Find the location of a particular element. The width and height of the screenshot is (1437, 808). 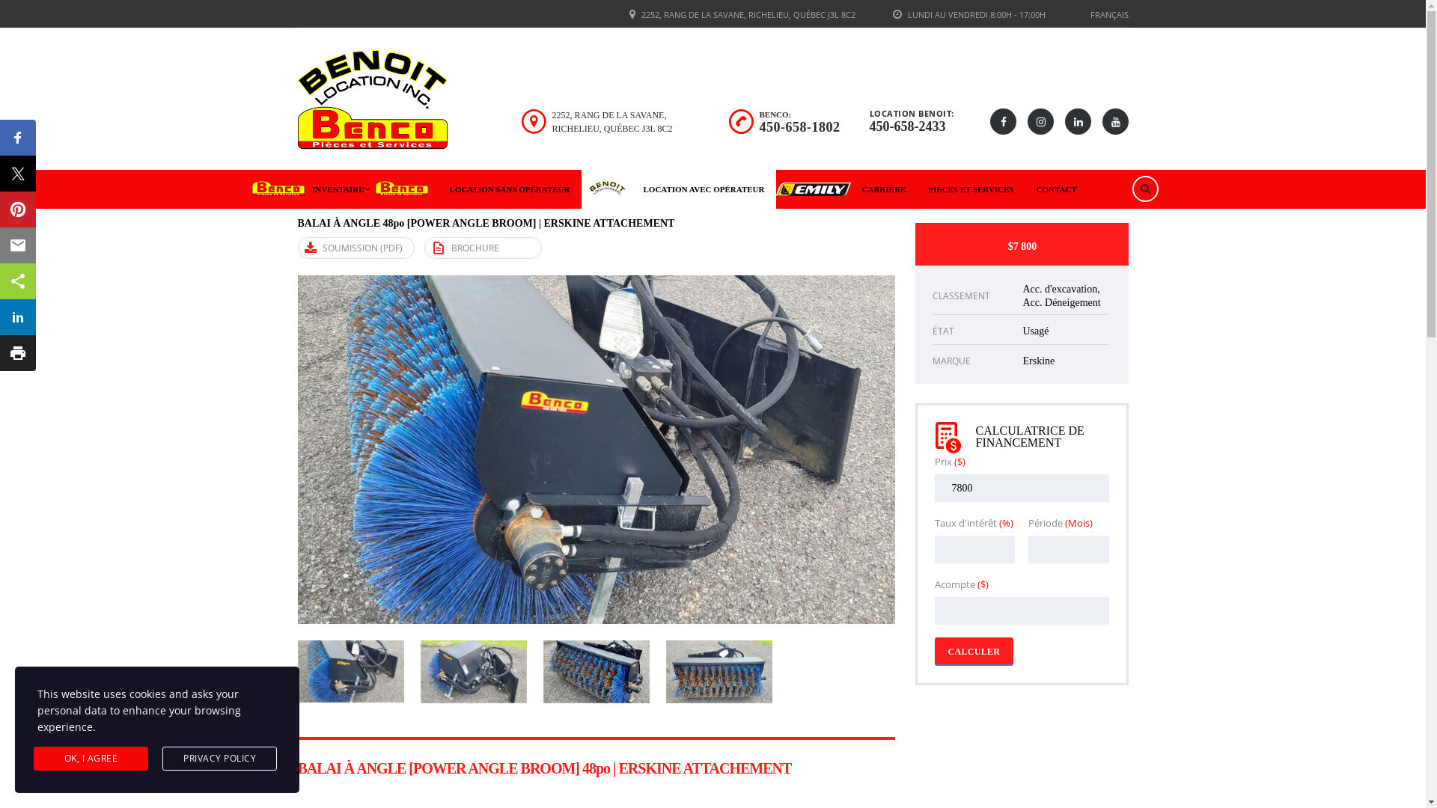

Accueil is located at coordinates (373, 100).